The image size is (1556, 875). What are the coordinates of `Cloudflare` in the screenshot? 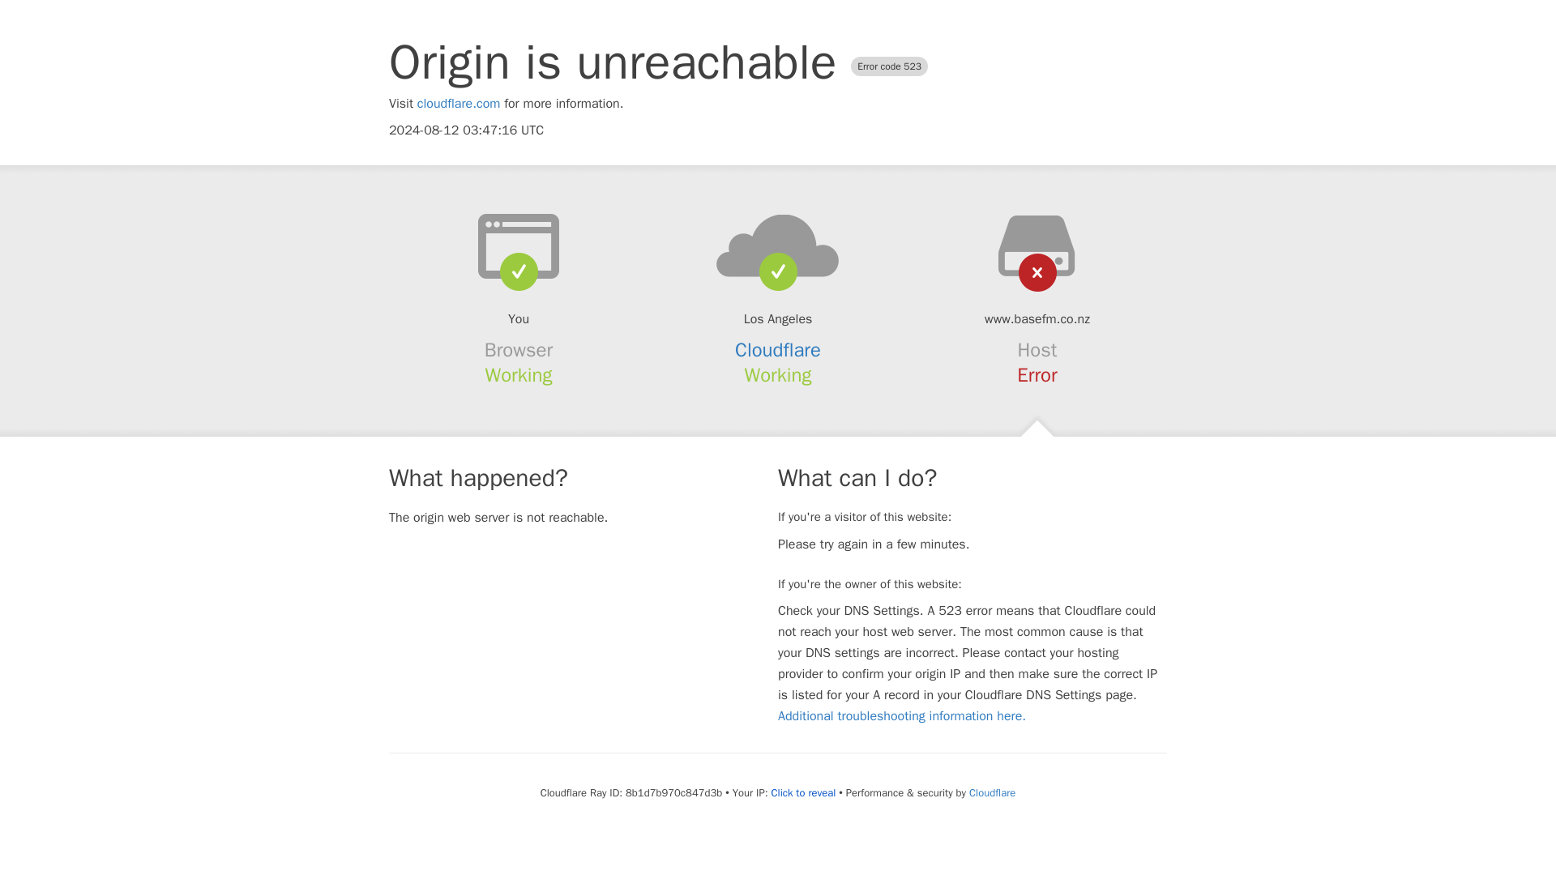 It's located at (778, 350).